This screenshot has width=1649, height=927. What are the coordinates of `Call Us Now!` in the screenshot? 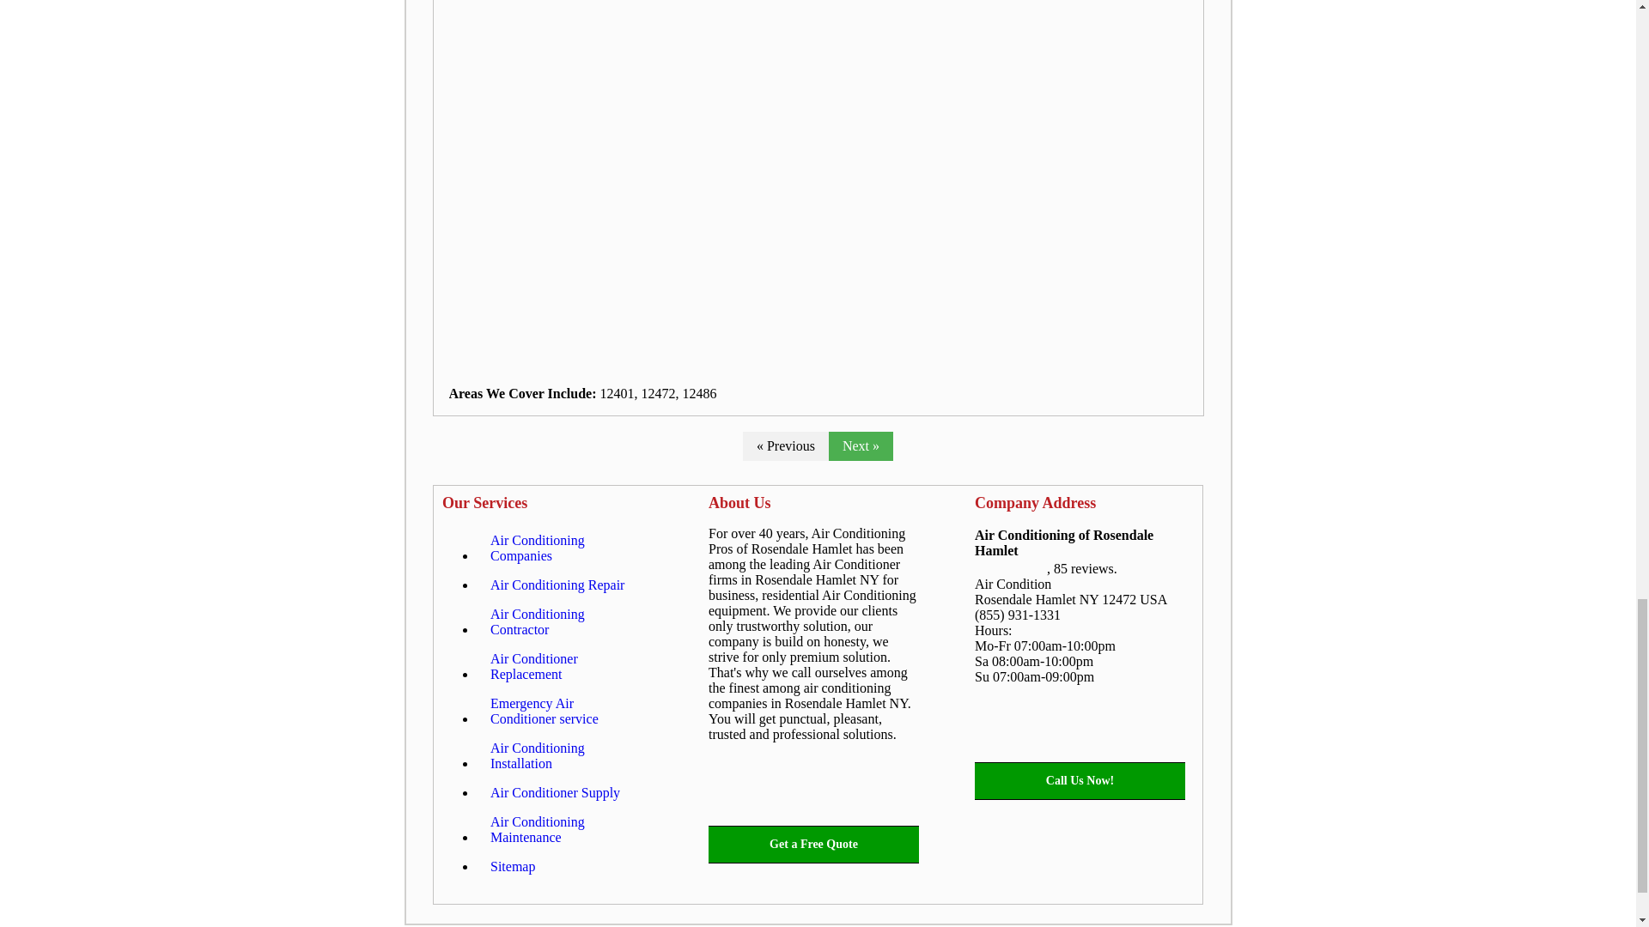 It's located at (1080, 781).